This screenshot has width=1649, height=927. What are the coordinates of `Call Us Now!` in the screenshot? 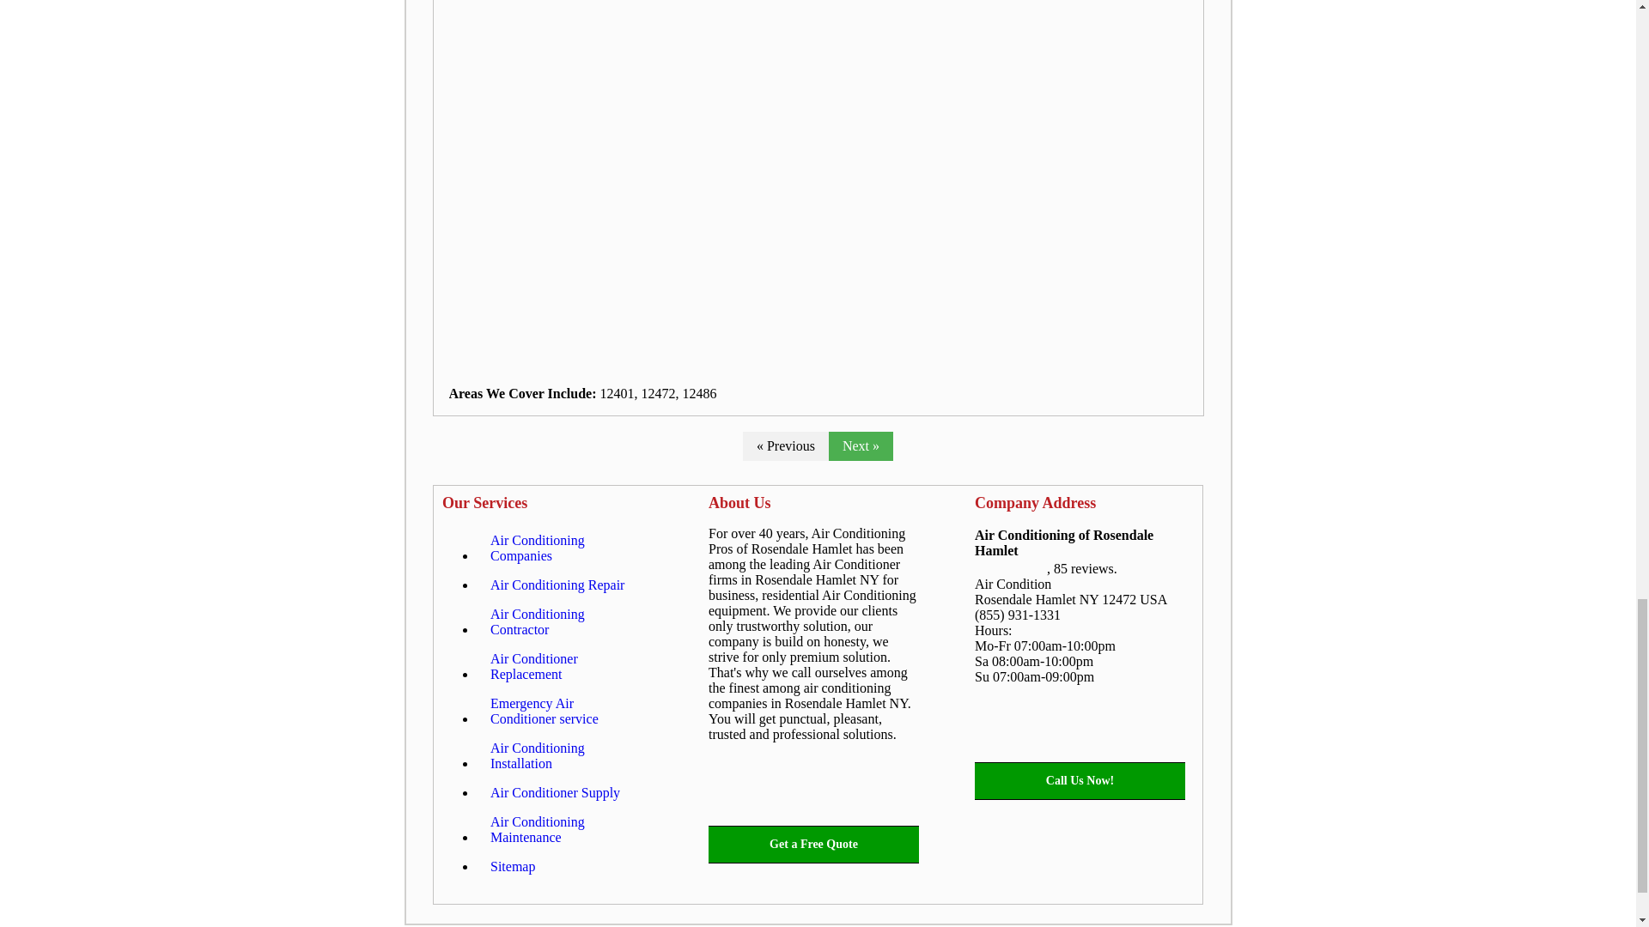 It's located at (1080, 781).